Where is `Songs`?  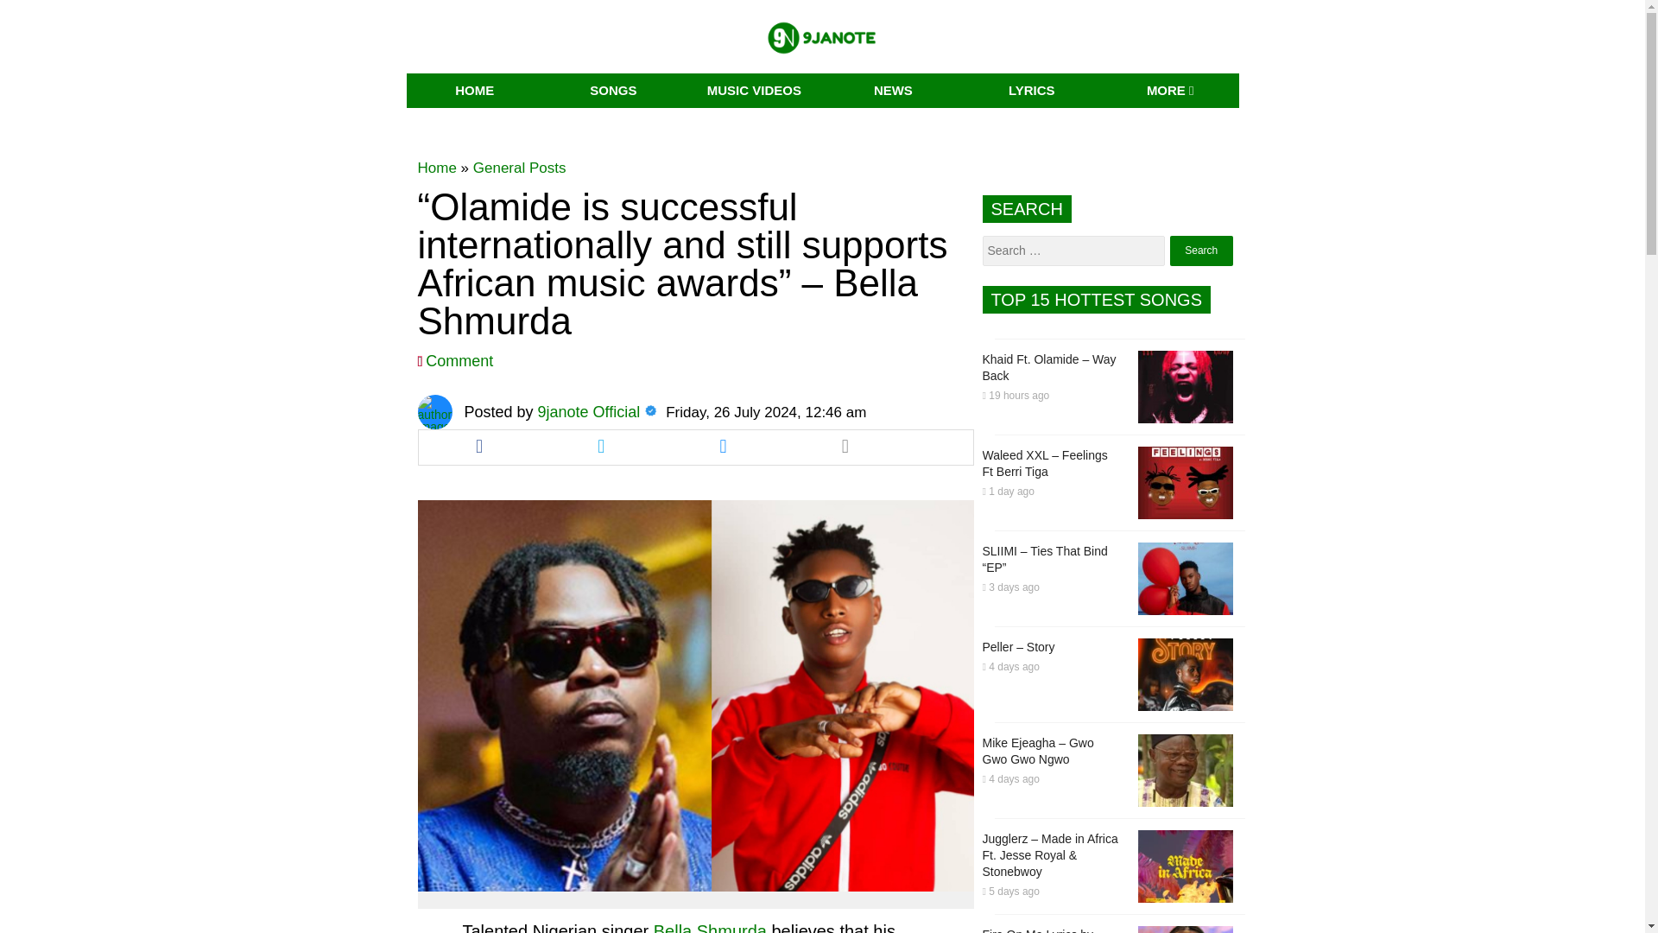
Songs is located at coordinates (613, 91).